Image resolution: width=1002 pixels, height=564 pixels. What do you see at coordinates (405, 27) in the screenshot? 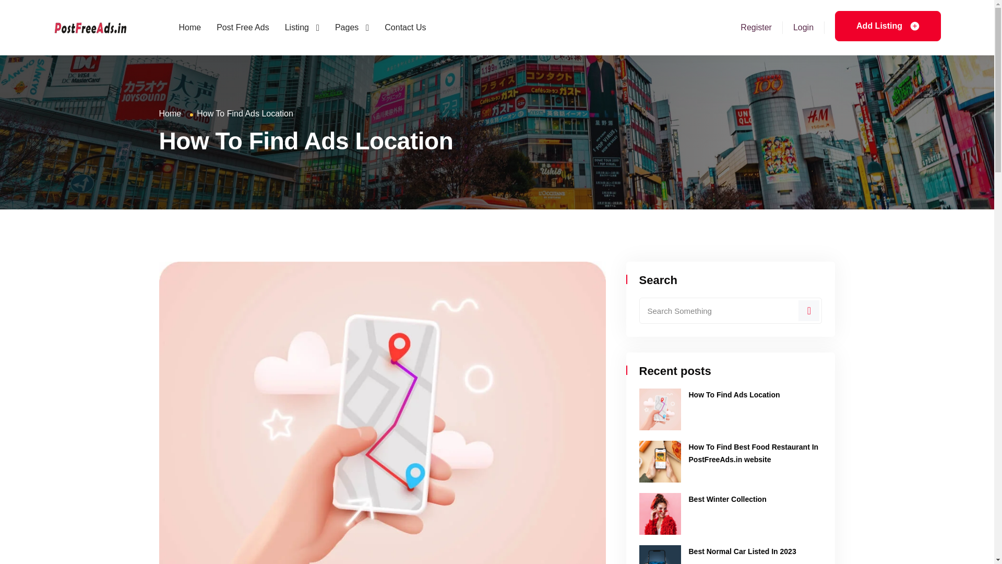
I see `Contact Us` at bounding box center [405, 27].